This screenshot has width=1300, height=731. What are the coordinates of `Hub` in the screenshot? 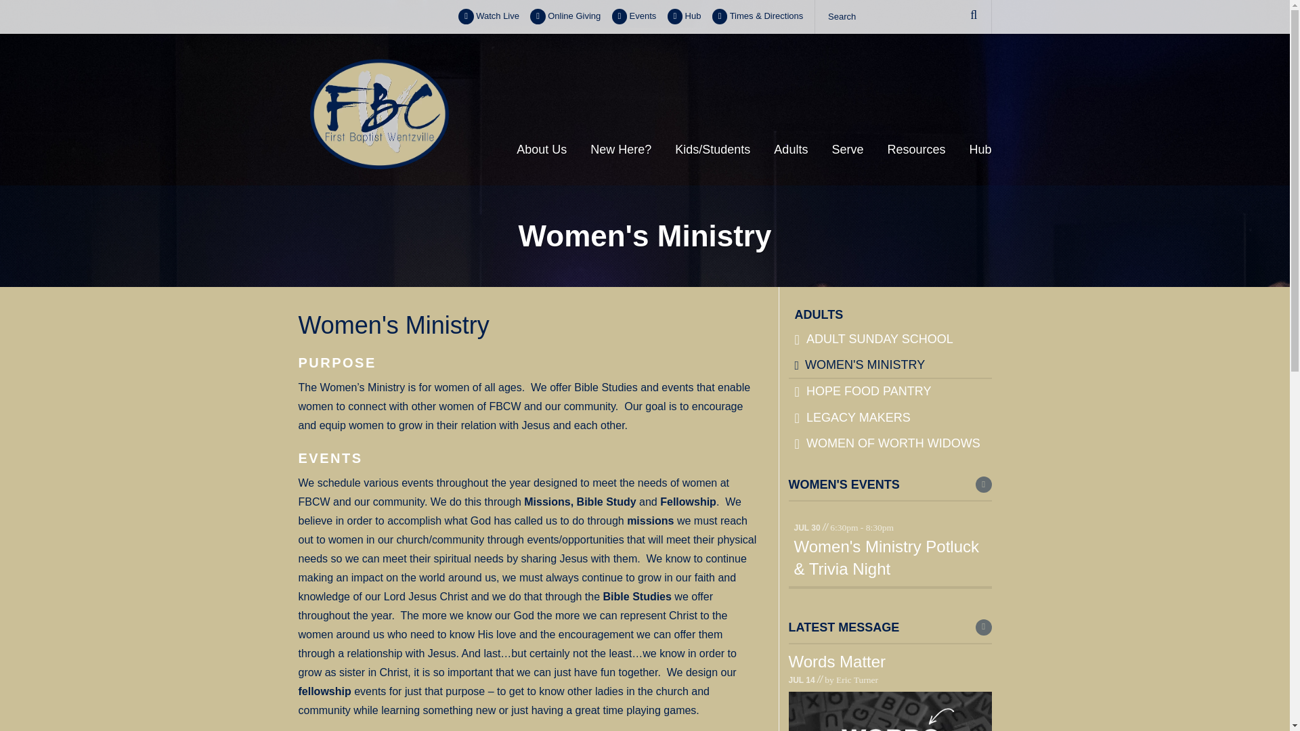 It's located at (685, 16).